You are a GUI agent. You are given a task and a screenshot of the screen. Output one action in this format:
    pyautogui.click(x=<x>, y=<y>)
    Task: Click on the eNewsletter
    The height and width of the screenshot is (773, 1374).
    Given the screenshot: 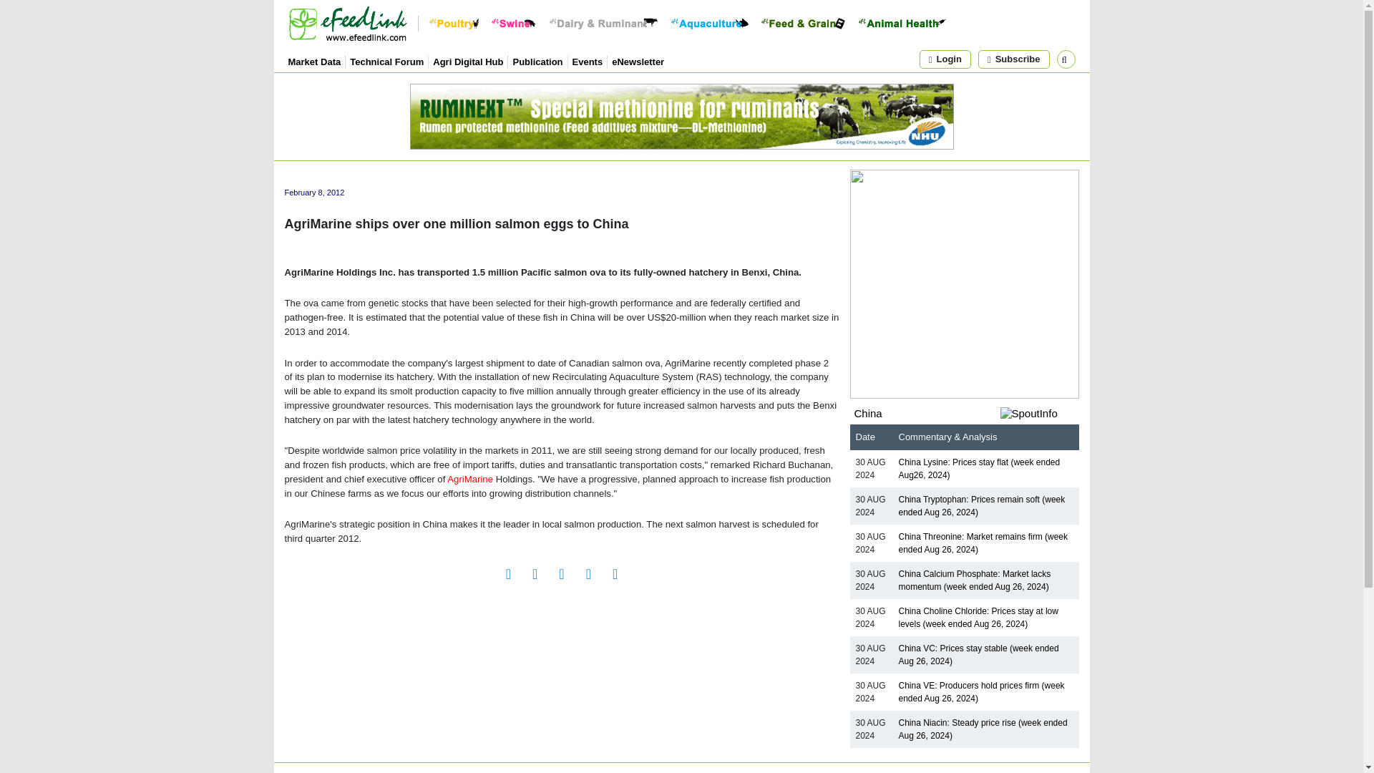 What is the action you would take?
    pyautogui.click(x=637, y=60)
    